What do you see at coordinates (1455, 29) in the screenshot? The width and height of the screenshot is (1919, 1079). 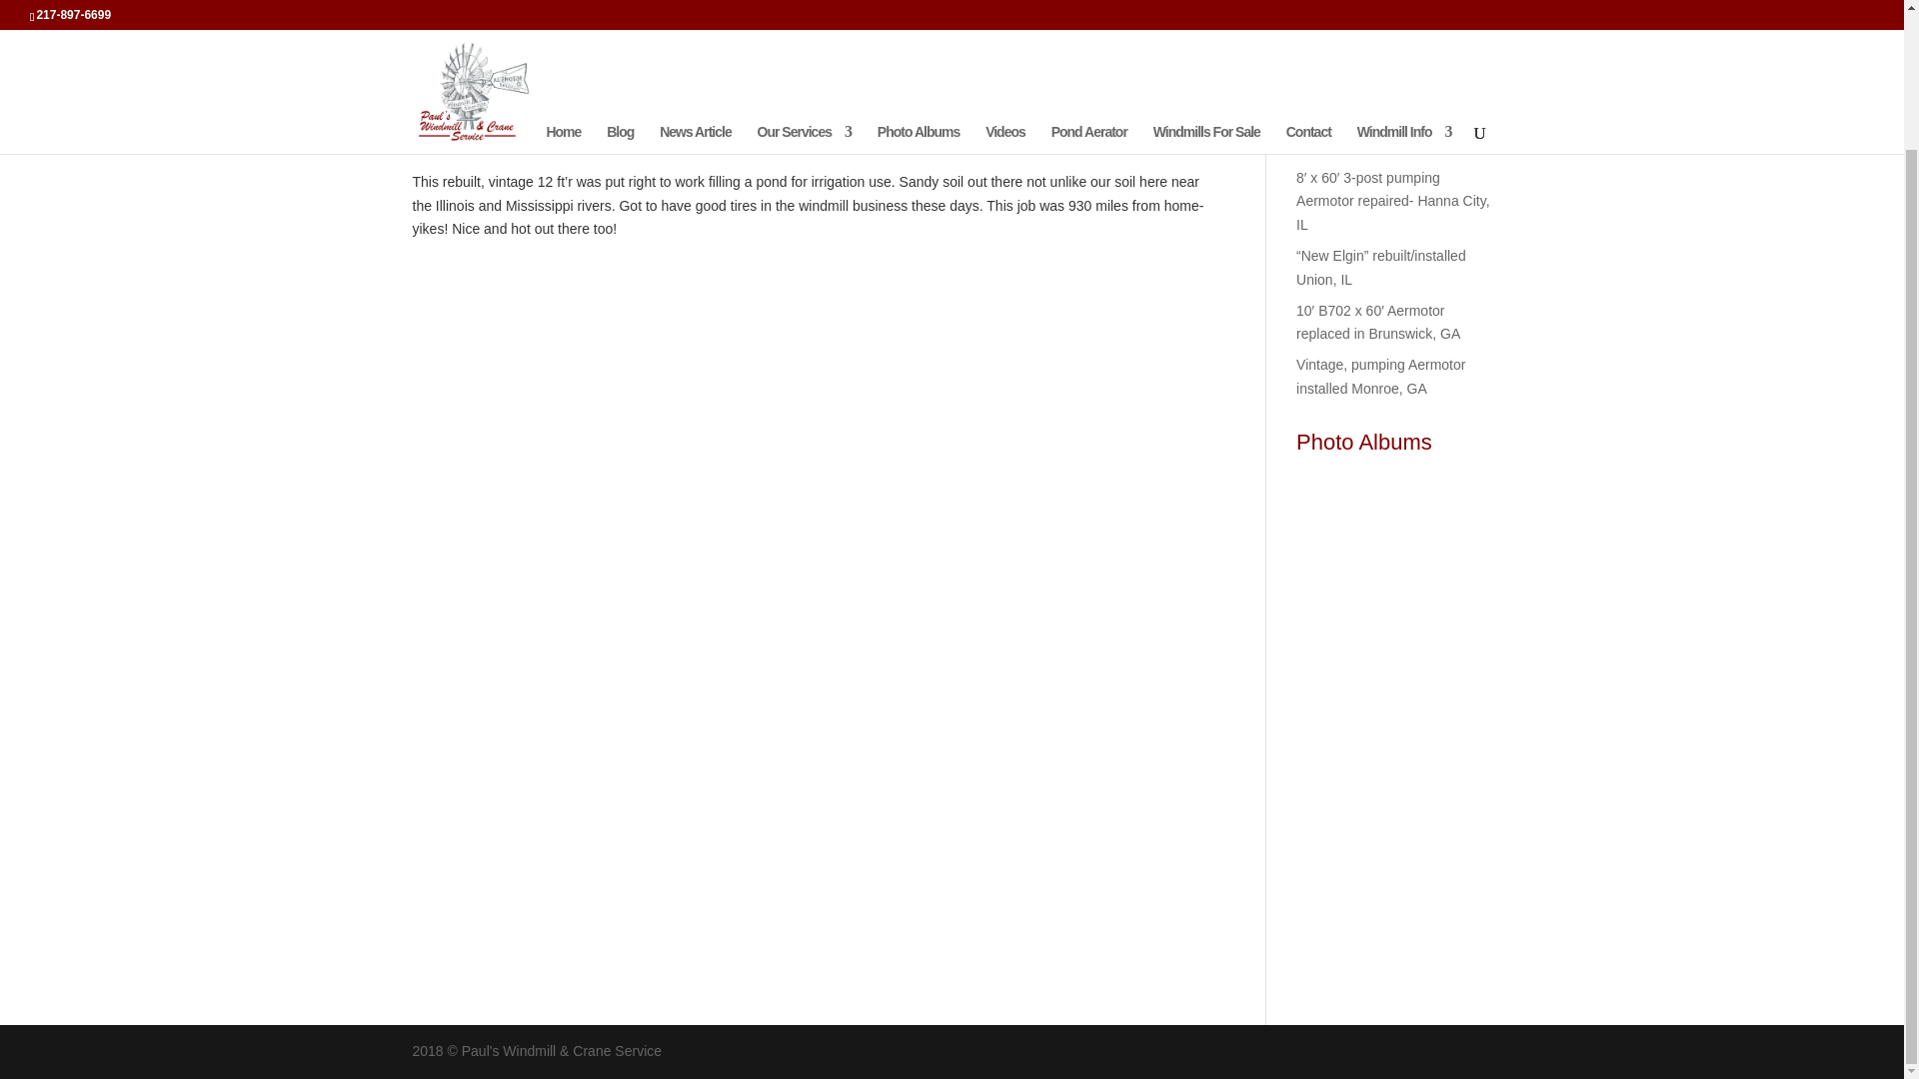 I see `Search` at bounding box center [1455, 29].